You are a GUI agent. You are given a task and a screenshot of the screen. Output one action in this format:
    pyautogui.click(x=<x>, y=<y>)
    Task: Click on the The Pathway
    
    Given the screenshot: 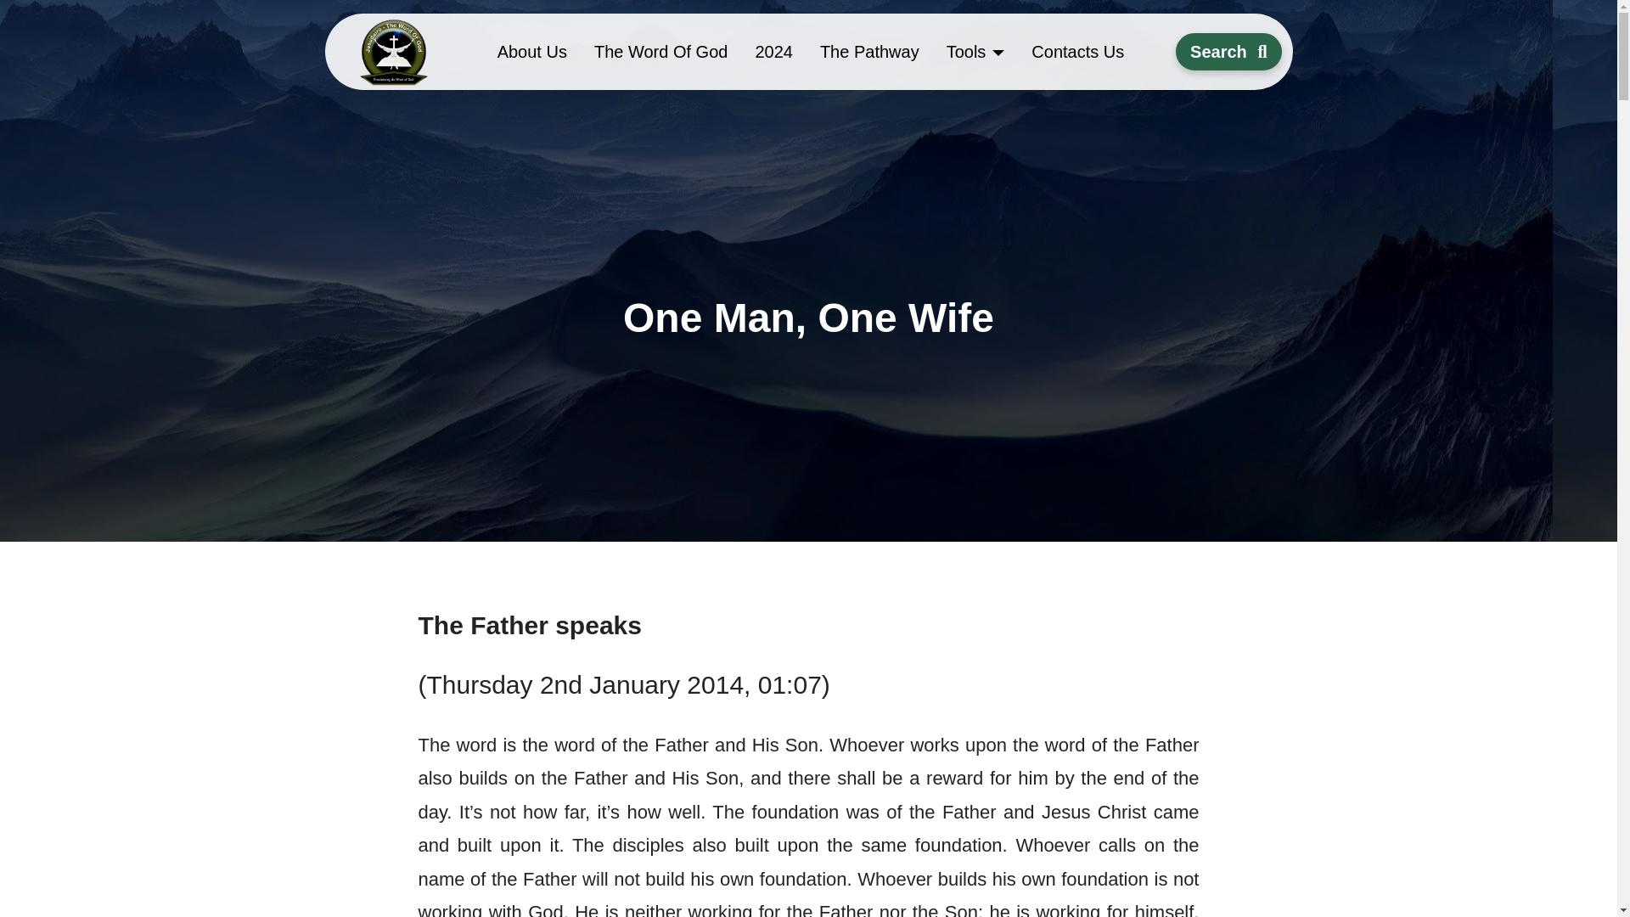 What is the action you would take?
    pyautogui.click(x=869, y=51)
    